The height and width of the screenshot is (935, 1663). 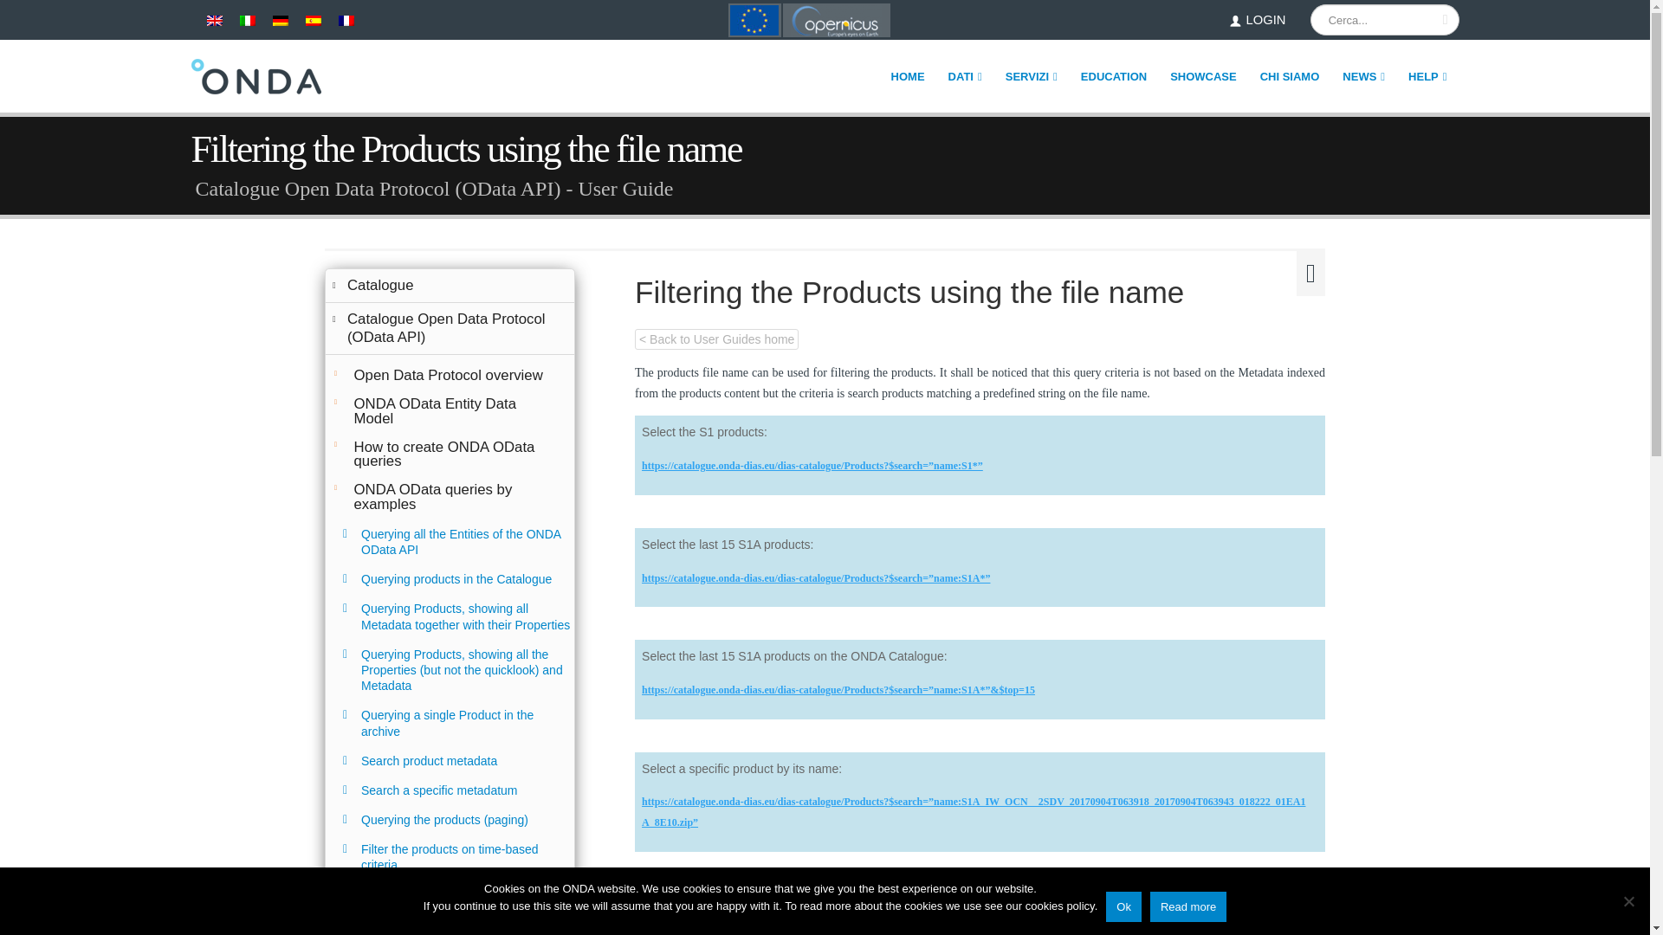 What do you see at coordinates (1204, 76) in the screenshot?
I see `SHOWCASE` at bounding box center [1204, 76].